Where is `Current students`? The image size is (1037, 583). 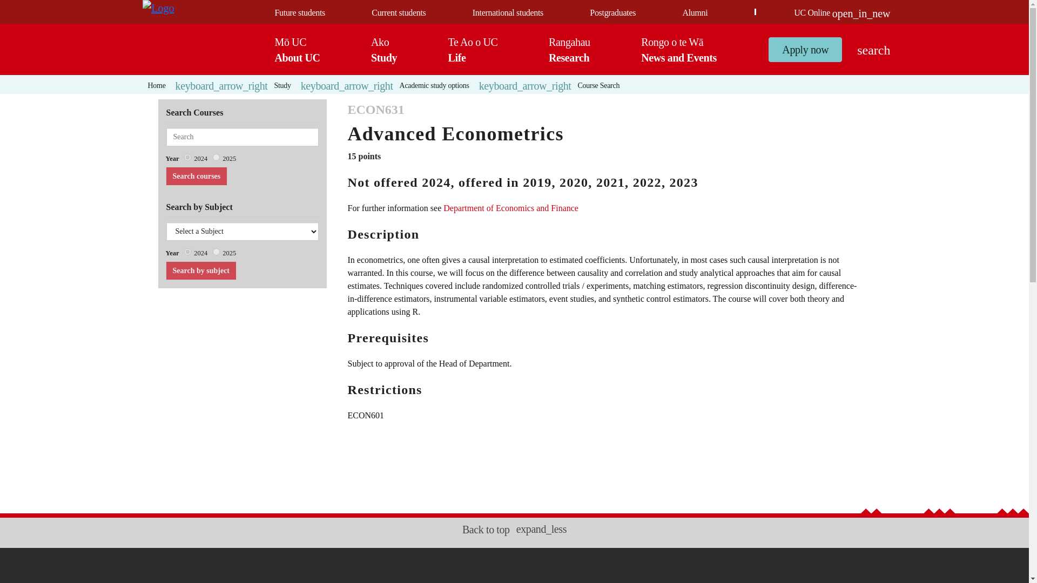
Current students is located at coordinates (398, 13).